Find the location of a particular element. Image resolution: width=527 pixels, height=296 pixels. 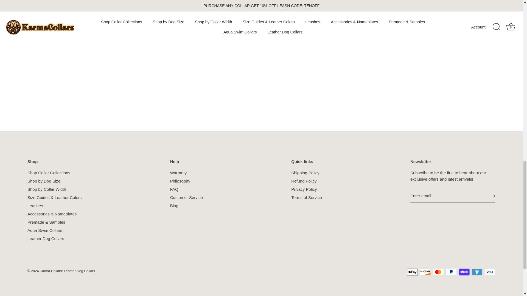

Venmo is located at coordinates (477, 272).